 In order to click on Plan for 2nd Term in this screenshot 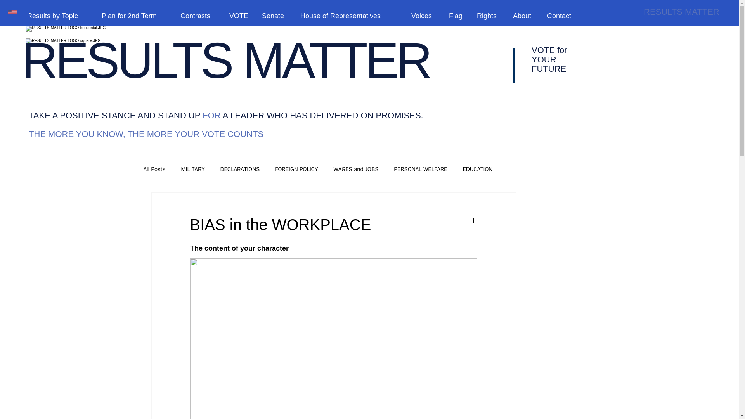, I will do `click(135, 16)`.